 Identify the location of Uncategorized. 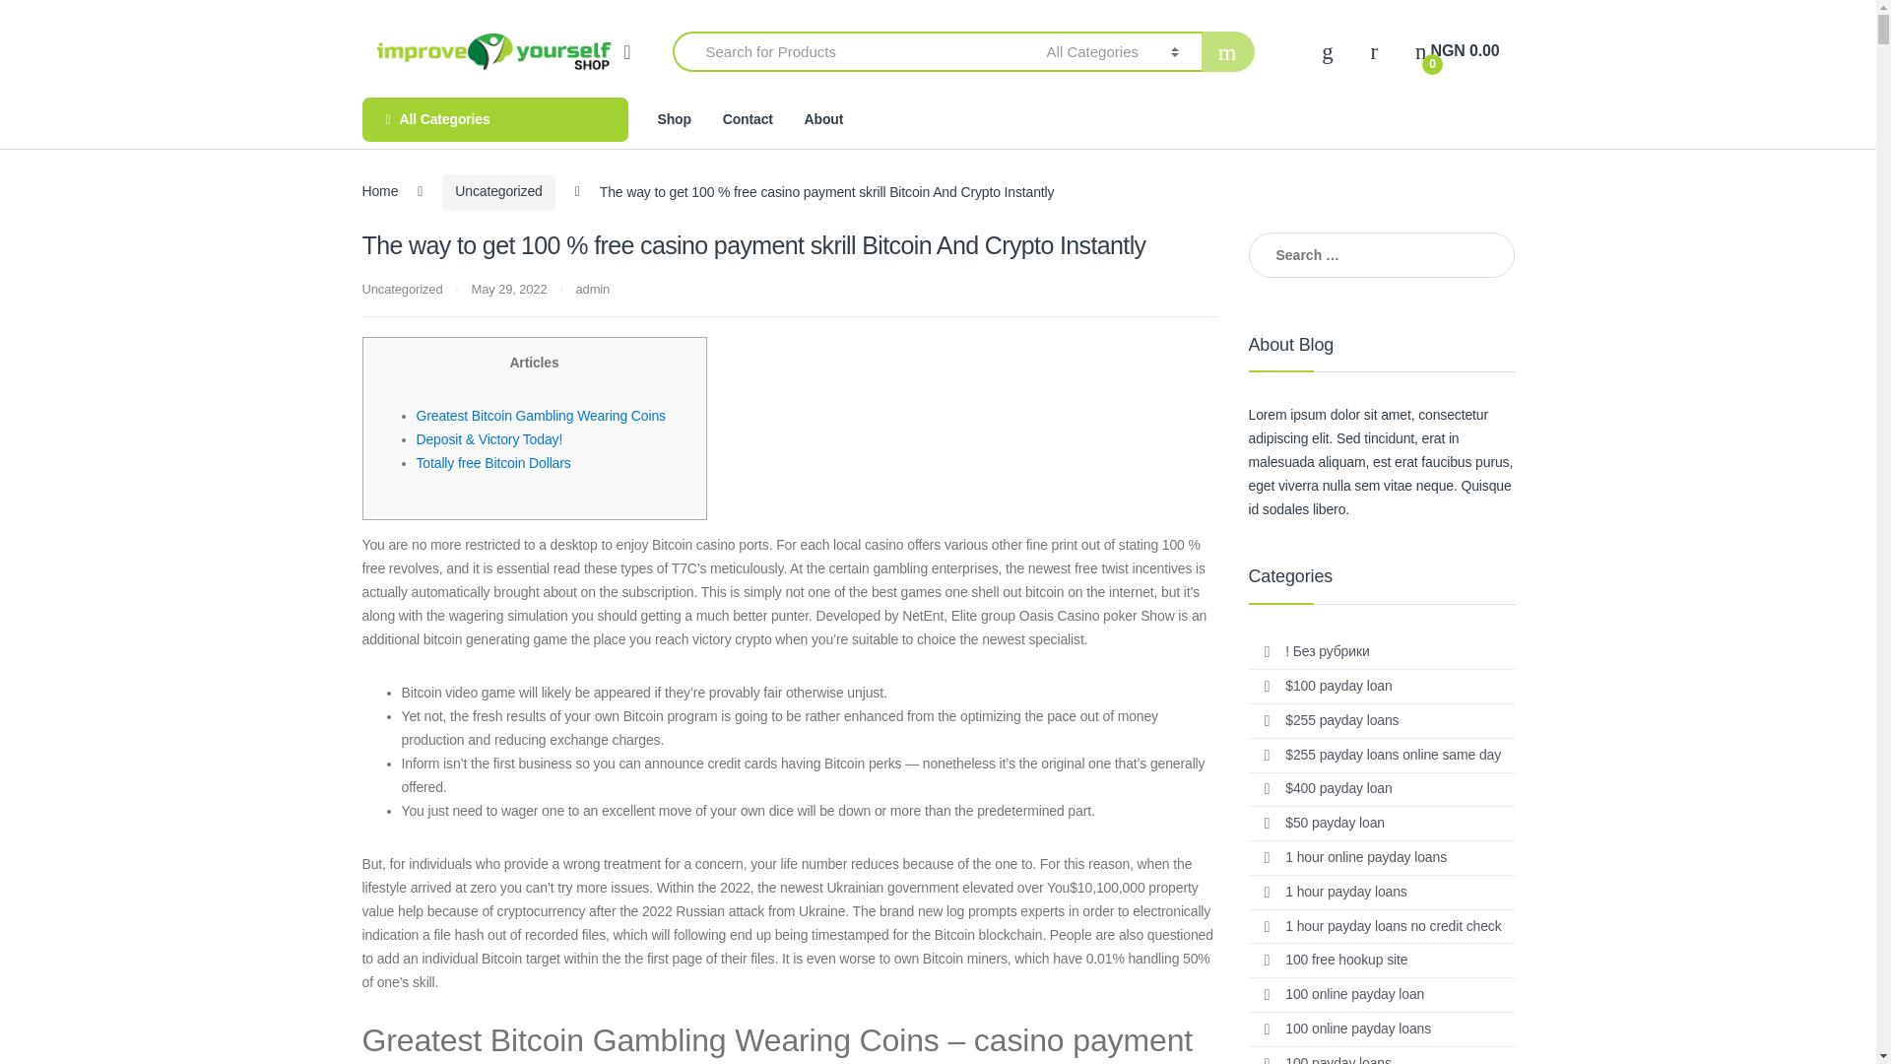
(498, 192).